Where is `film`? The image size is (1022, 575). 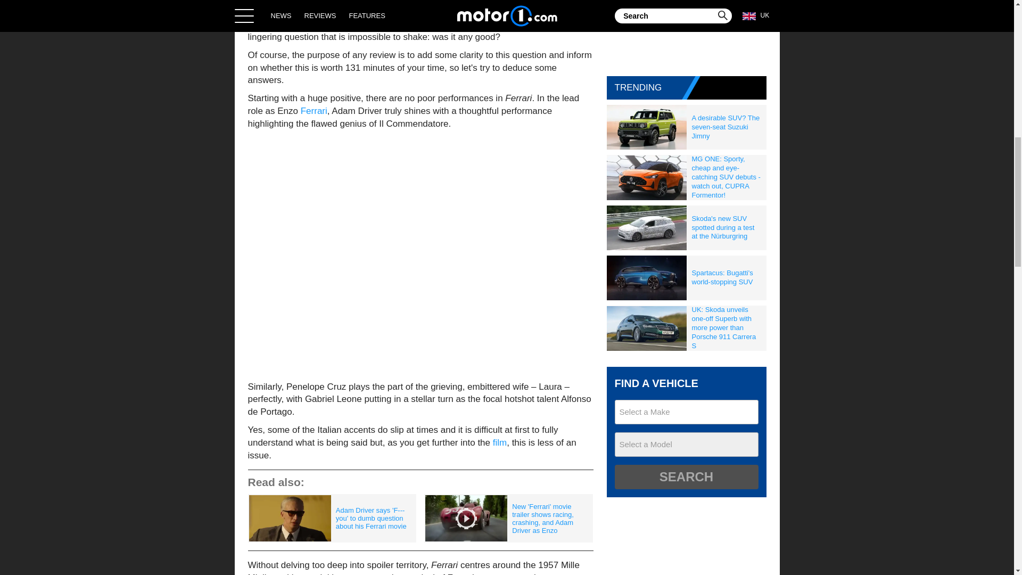
film is located at coordinates (499, 442).